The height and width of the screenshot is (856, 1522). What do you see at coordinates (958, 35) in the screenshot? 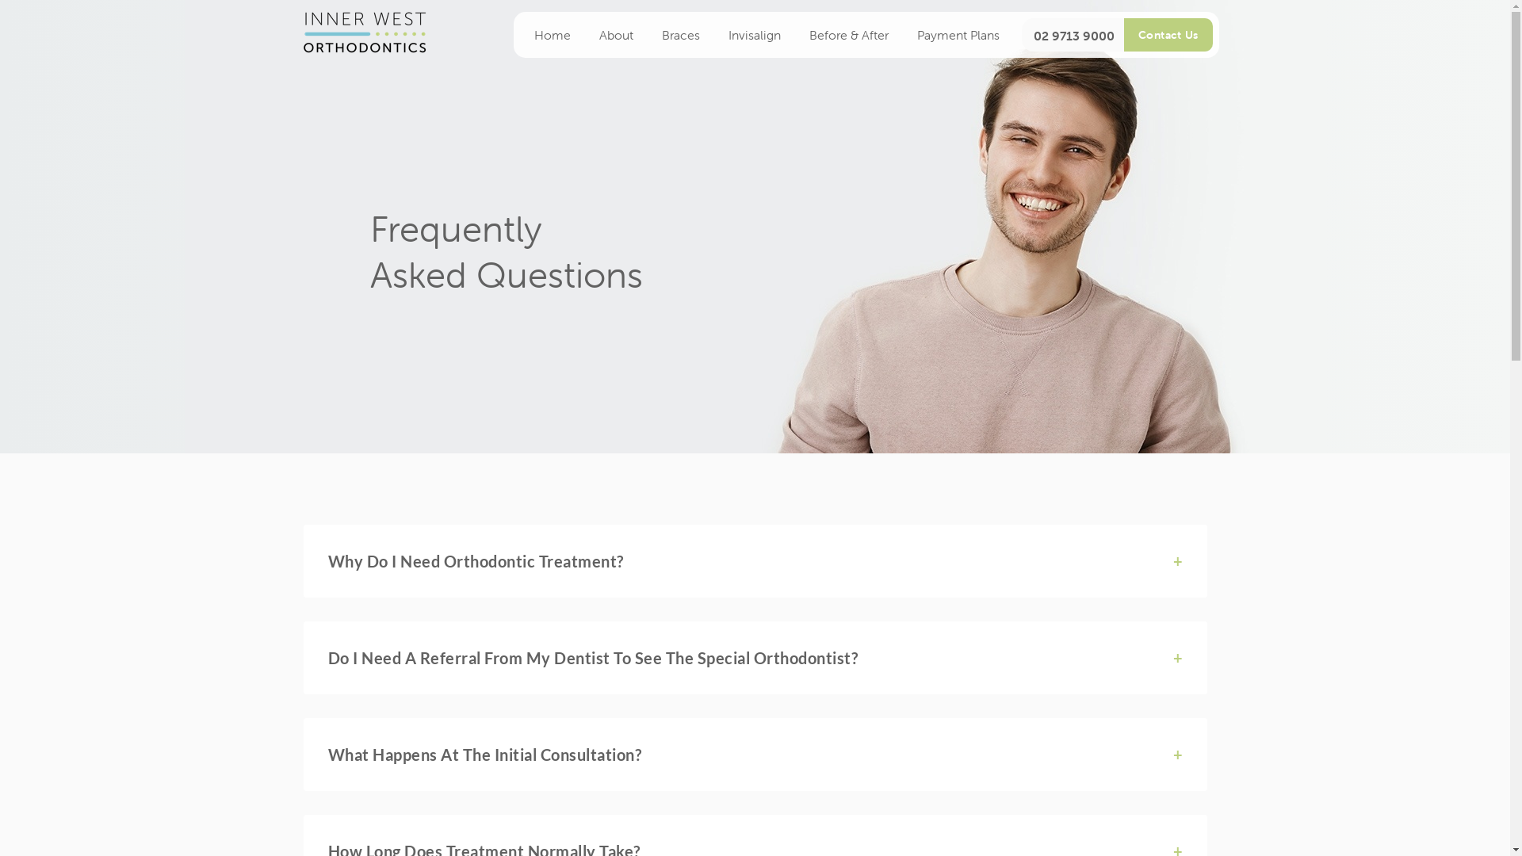
I see `Payment Plans` at bounding box center [958, 35].